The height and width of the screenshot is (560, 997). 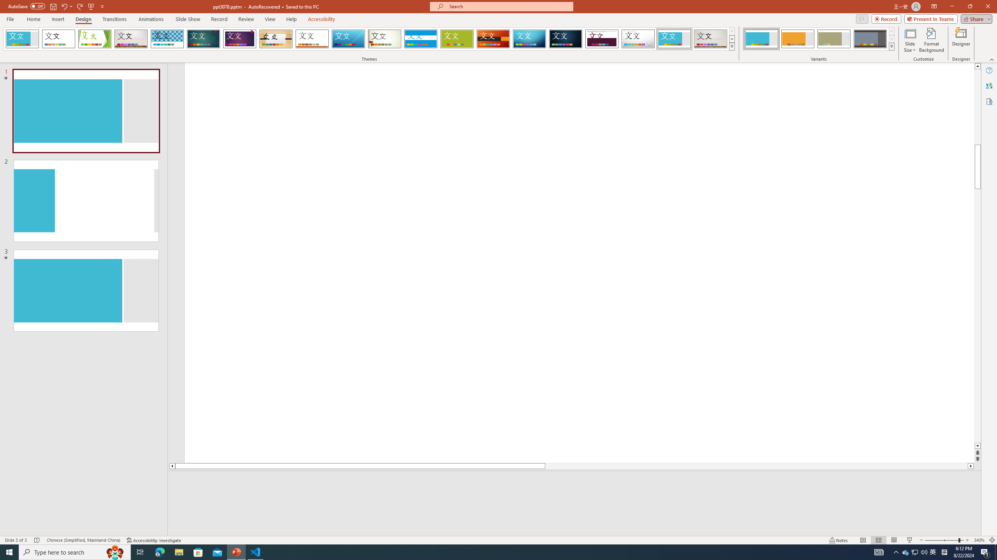 What do you see at coordinates (638, 39) in the screenshot?
I see `Droplet` at bounding box center [638, 39].